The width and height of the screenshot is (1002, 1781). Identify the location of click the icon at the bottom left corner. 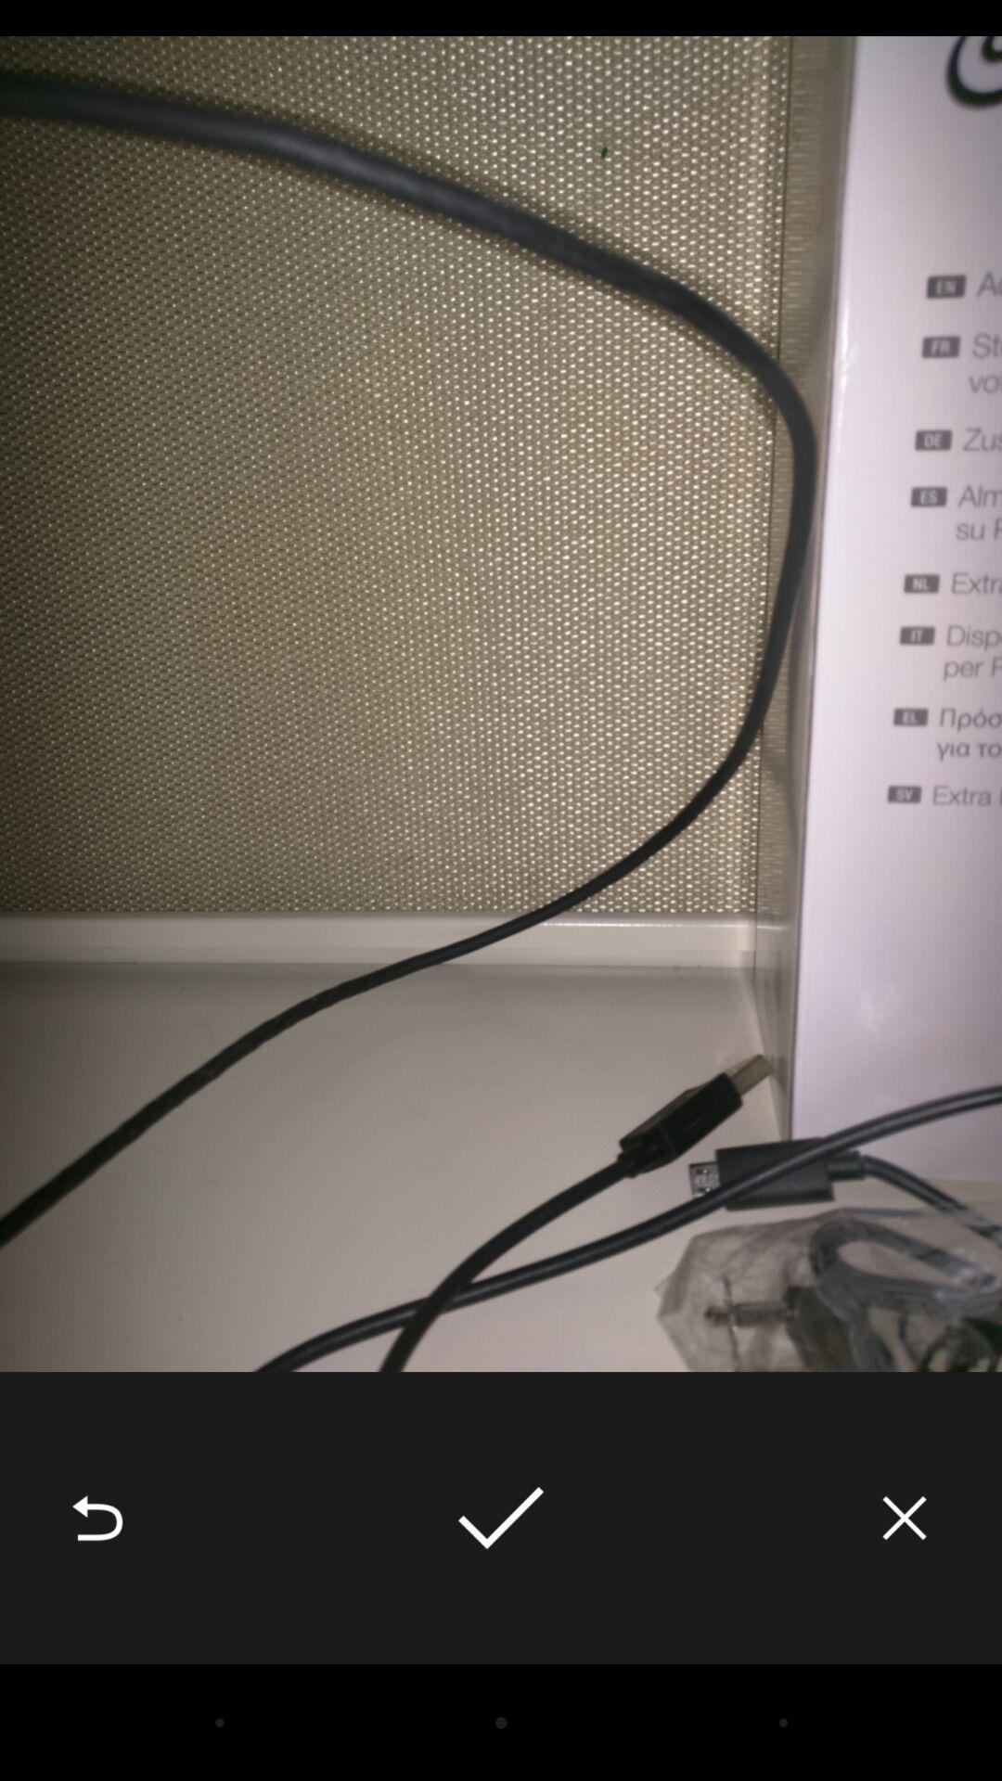
(97, 1518).